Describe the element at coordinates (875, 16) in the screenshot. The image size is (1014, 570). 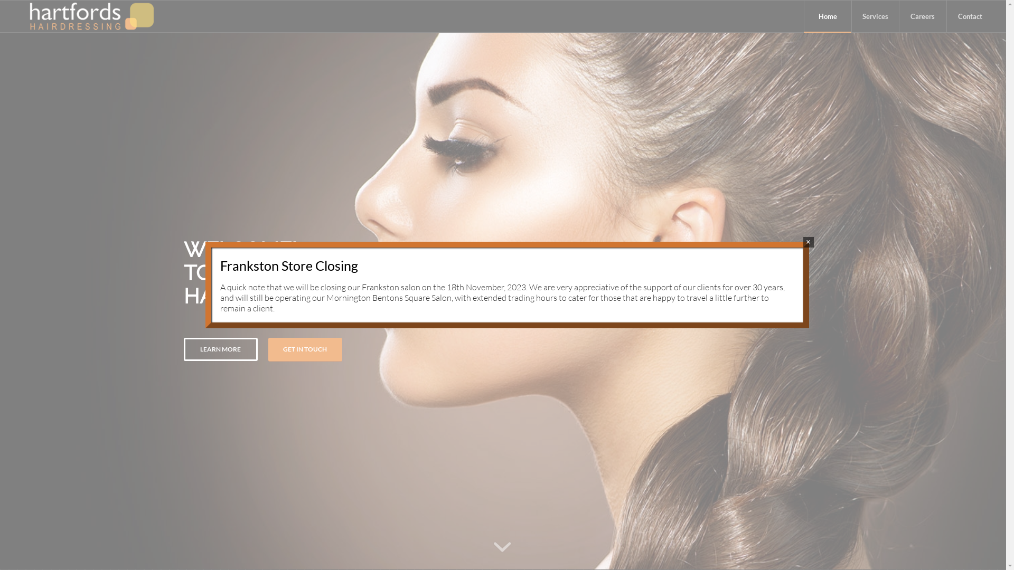
I see `Services` at that location.